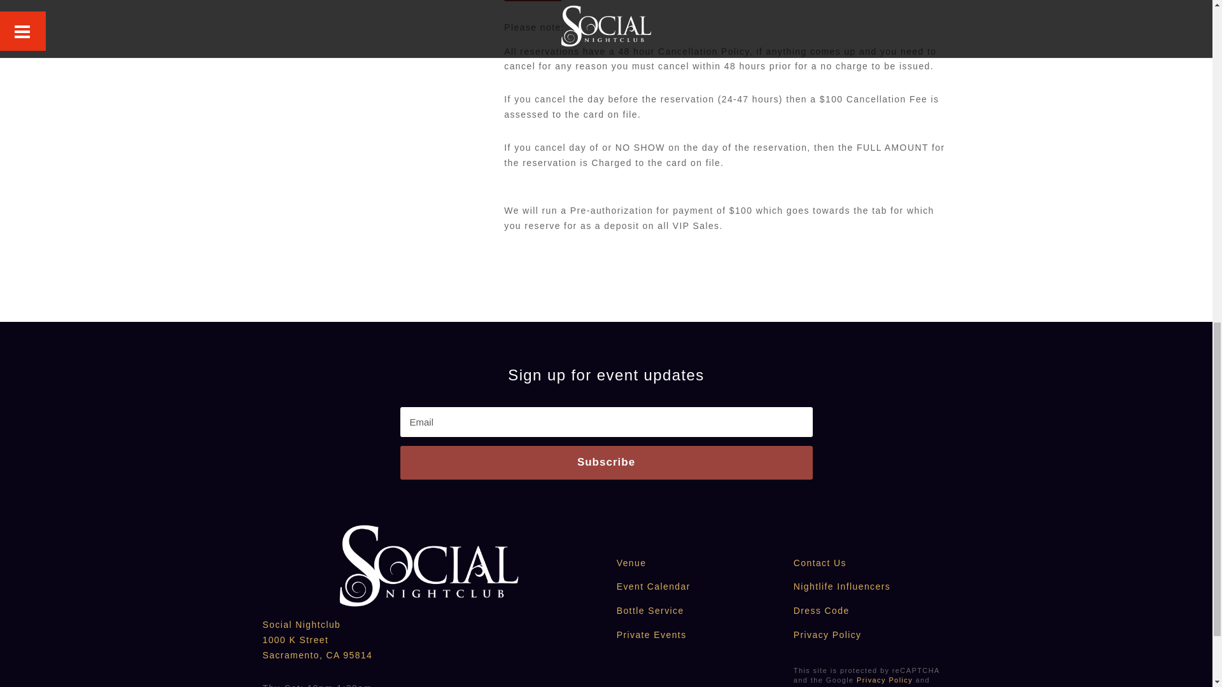 This screenshot has width=1222, height=687. Describe the element at coordinates (885, 679) in the screenshot. I see `Privacy Policy` at that location.